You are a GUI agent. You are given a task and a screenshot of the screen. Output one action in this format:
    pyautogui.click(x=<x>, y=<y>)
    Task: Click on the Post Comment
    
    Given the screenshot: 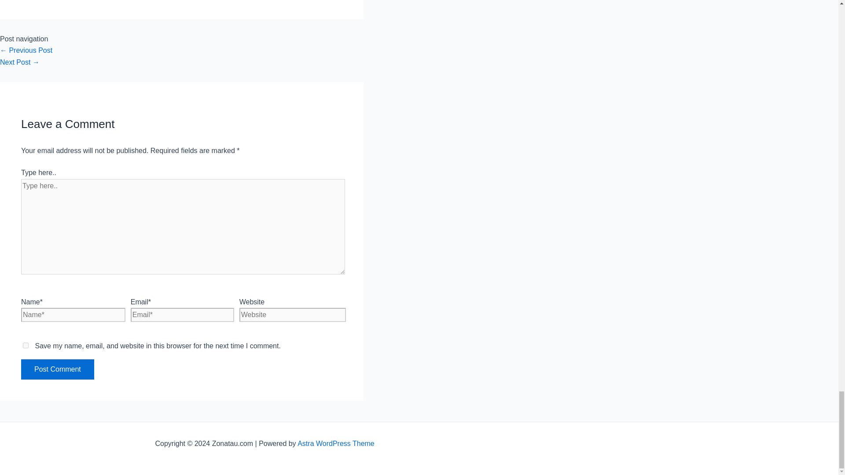 What is the action you would take?
    pyautogui.click(x=57, y=369)
    